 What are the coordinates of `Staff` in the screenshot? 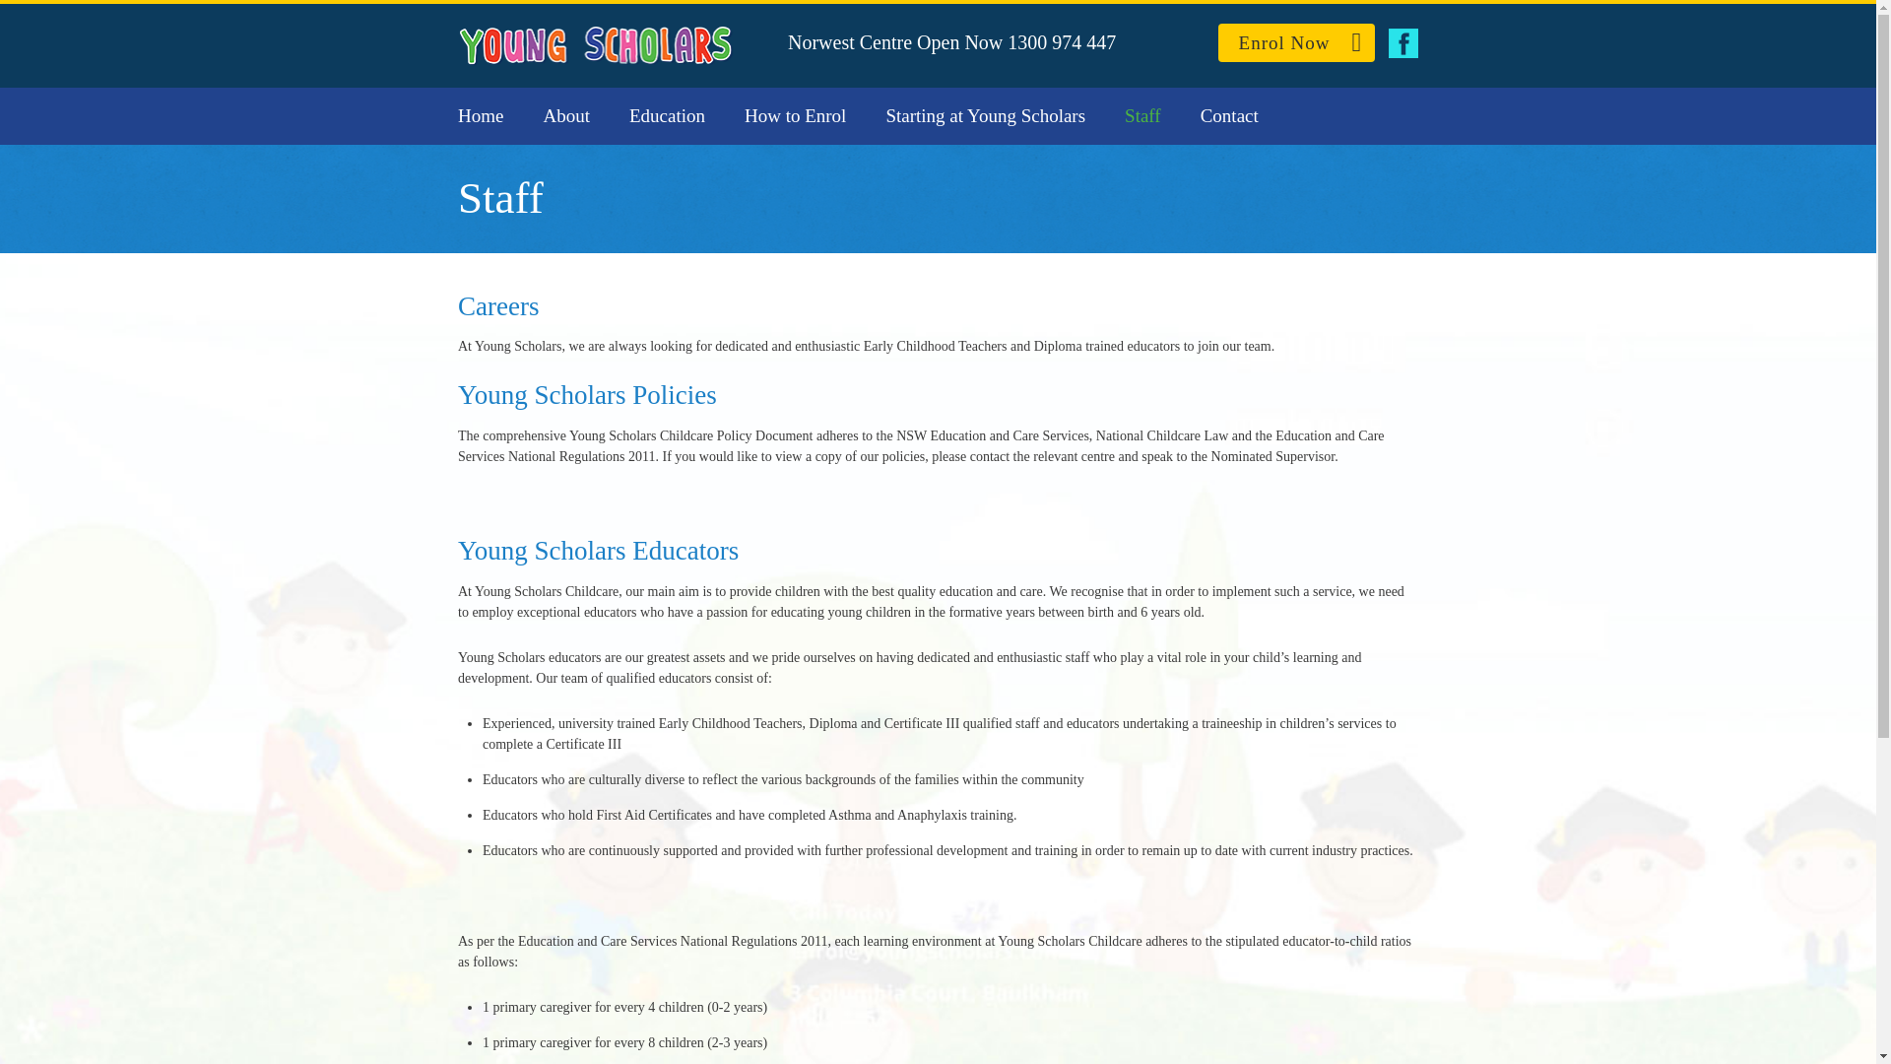 It's located at (1142, 115).